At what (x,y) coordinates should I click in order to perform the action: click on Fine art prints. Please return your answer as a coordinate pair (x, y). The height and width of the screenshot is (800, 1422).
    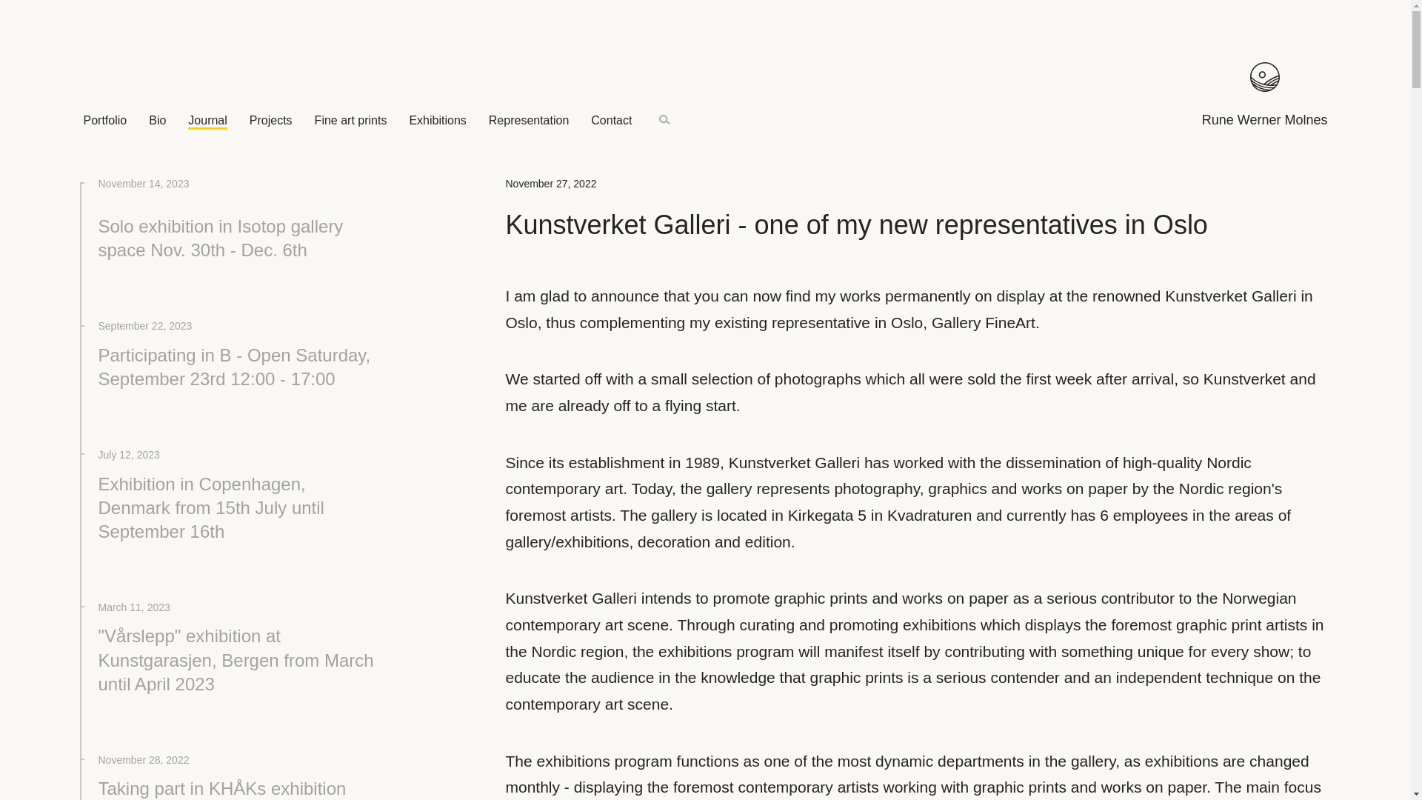
    Looking at the image, I should click on (350, 120).